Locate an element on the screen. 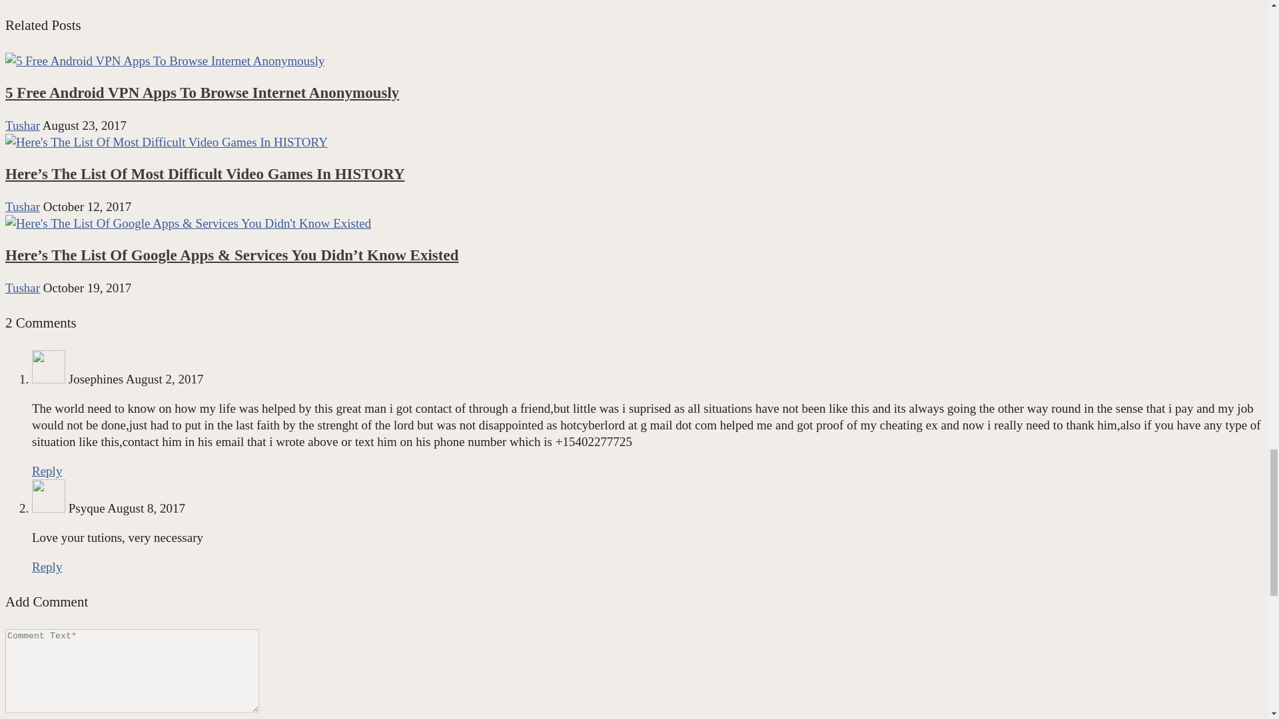  5 Free Android VPN Apps To Browse Internet Anonymously is located at coordinates (202, 93).